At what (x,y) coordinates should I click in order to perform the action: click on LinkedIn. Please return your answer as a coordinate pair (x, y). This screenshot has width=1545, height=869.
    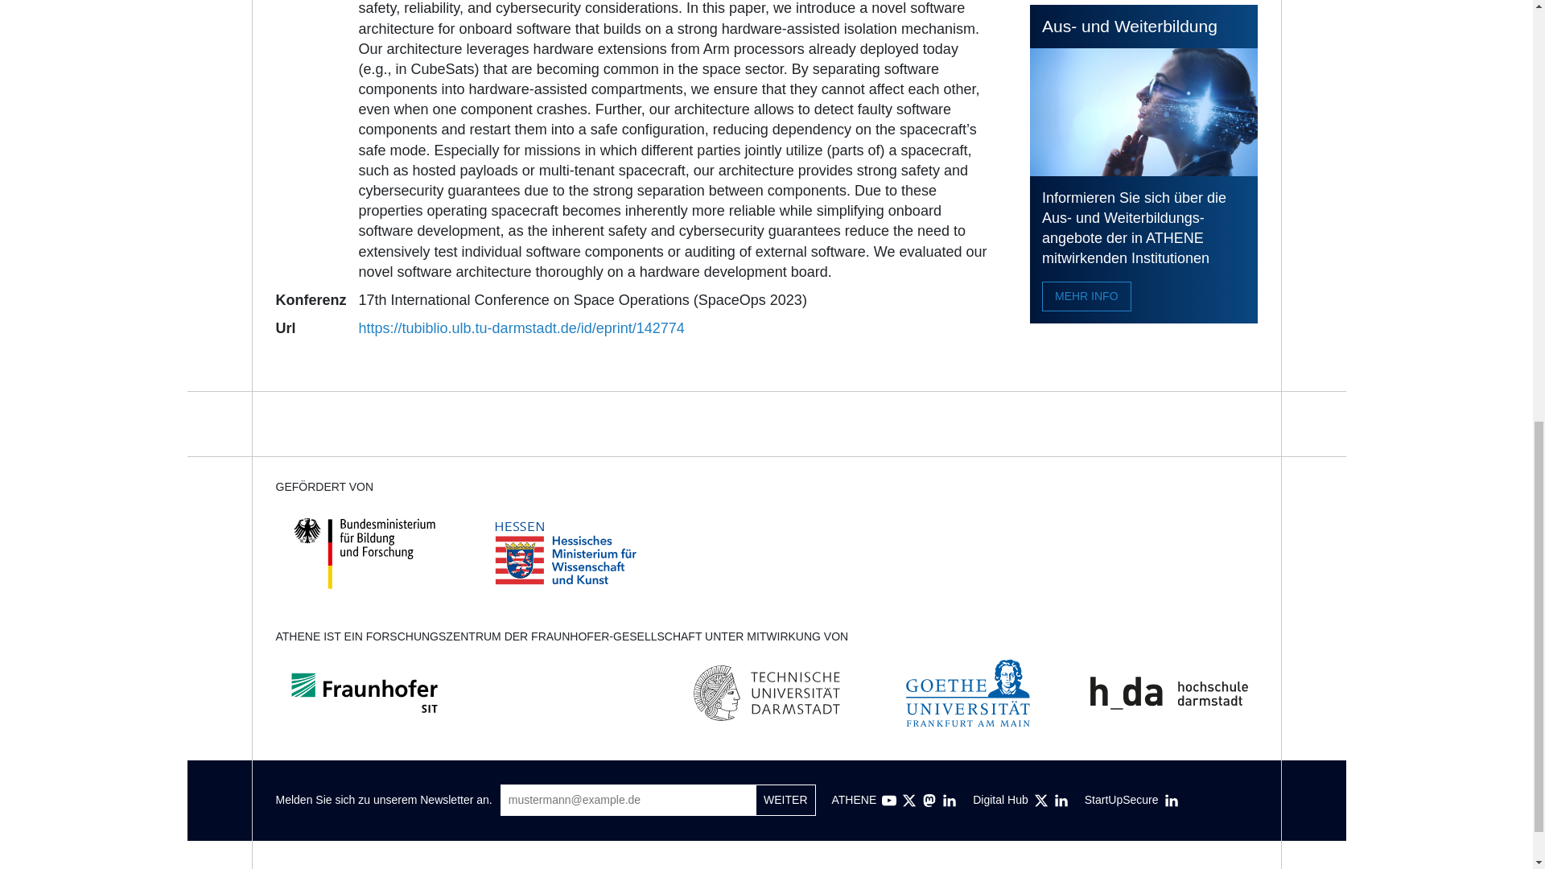
    Looking at the image, I should click on (1061, 801).